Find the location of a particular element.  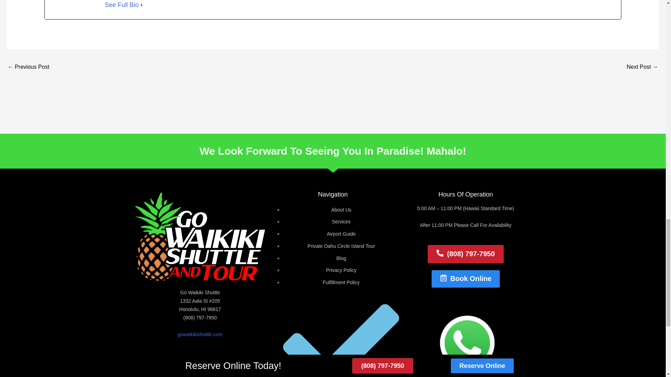

Private Oahu Circle Island Tour is located at coordinates (341, 246).